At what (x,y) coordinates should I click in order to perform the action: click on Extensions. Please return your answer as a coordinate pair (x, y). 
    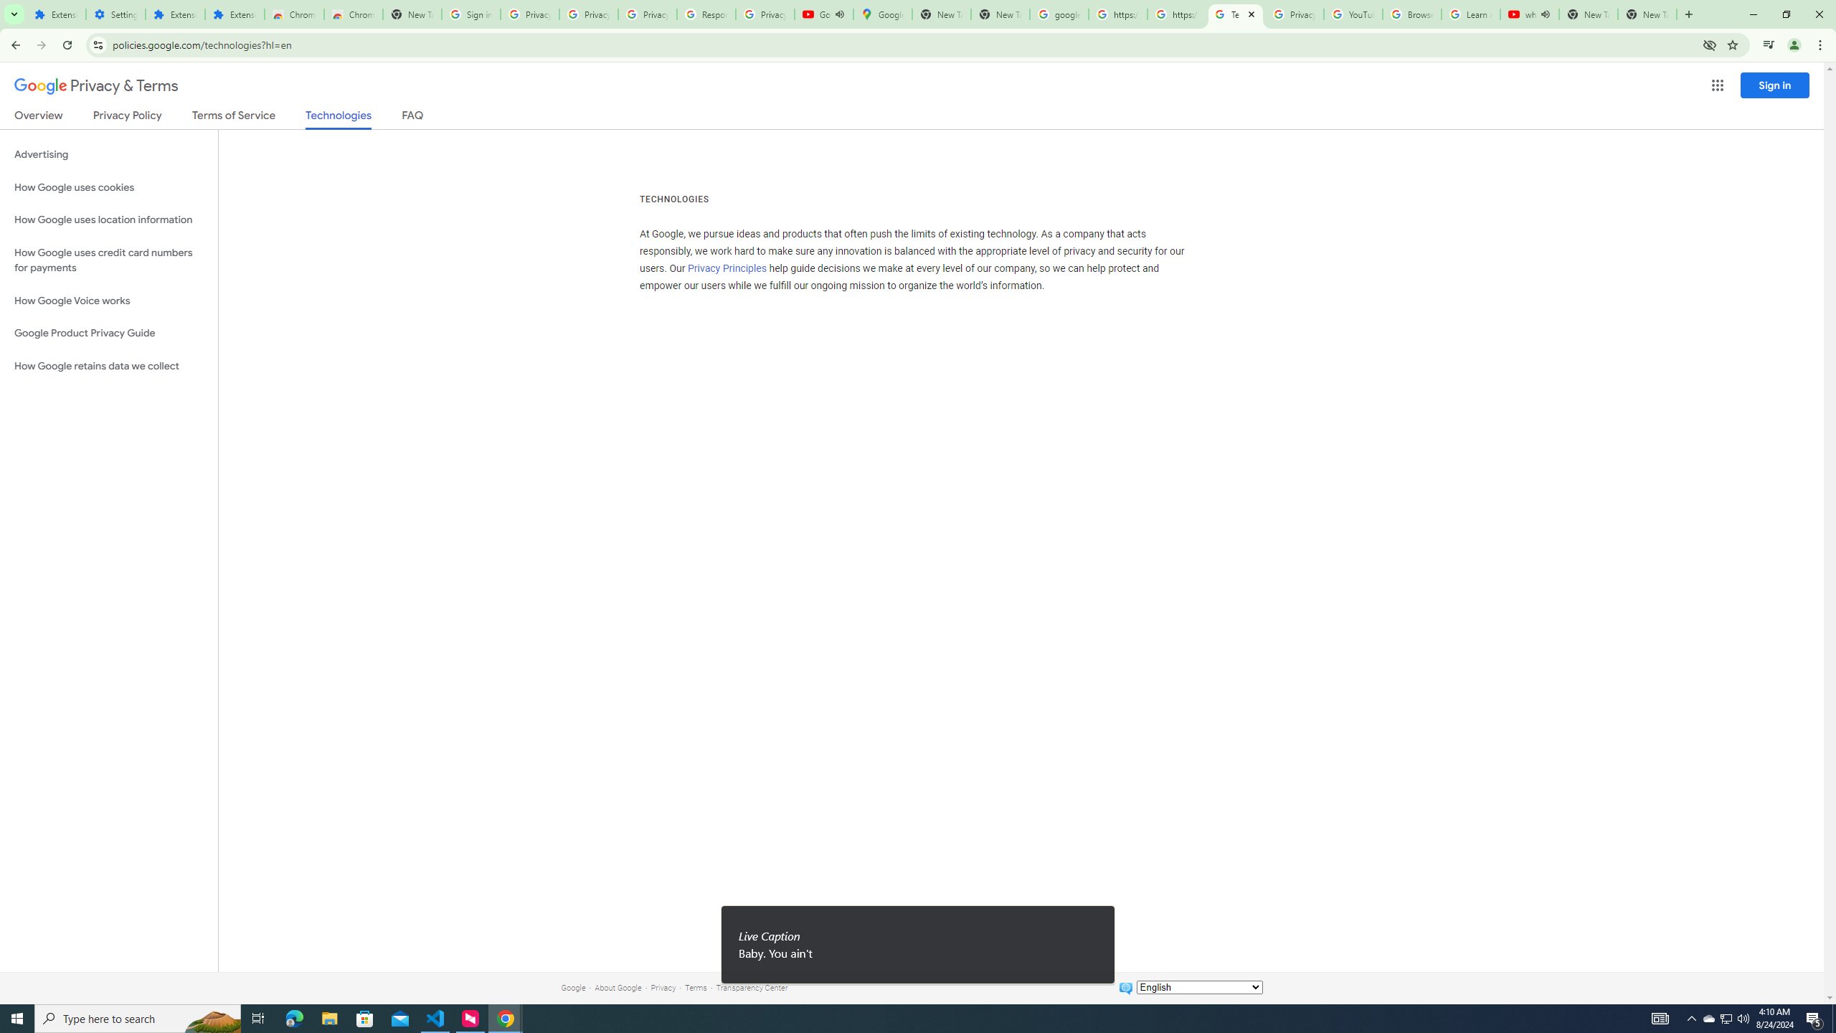
    Looking at the image, I should click on (175, 14).